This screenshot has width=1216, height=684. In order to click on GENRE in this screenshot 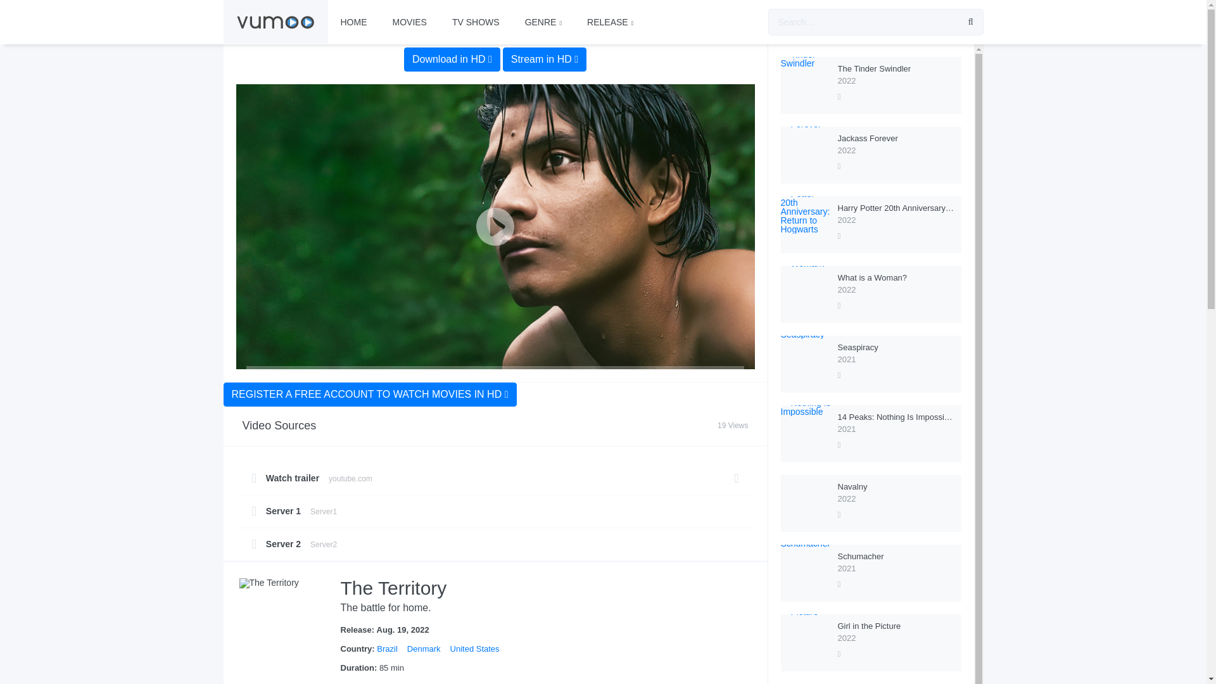, I will do `click(543, 22)`.